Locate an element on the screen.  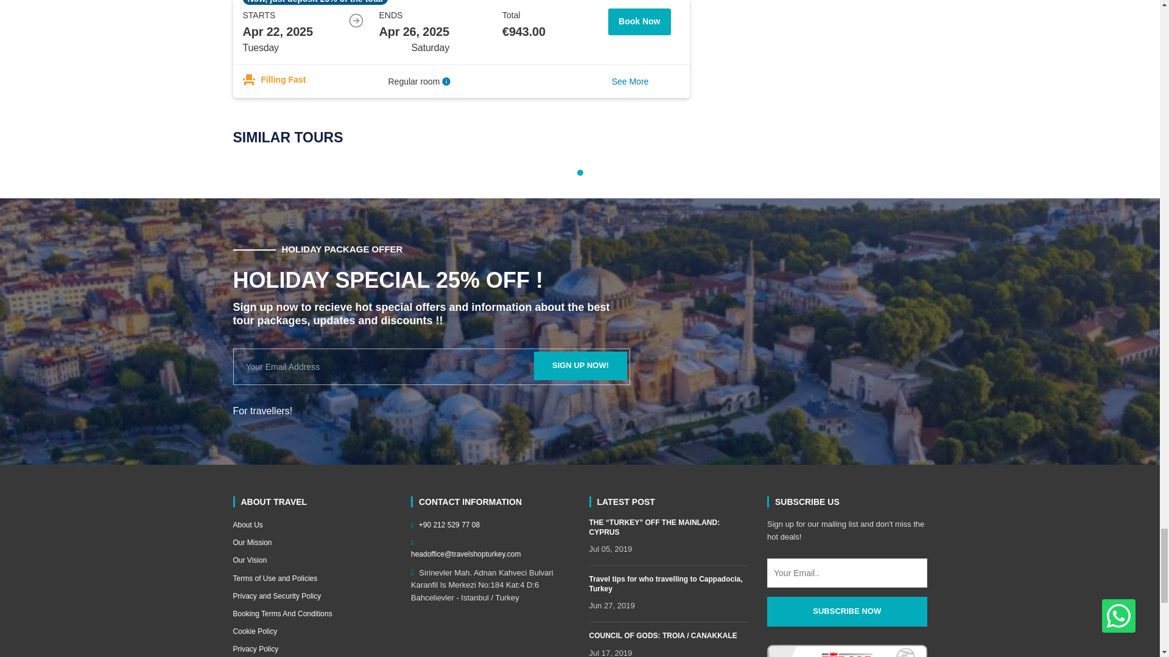
Our Mission is located at coordinates (313, 543).